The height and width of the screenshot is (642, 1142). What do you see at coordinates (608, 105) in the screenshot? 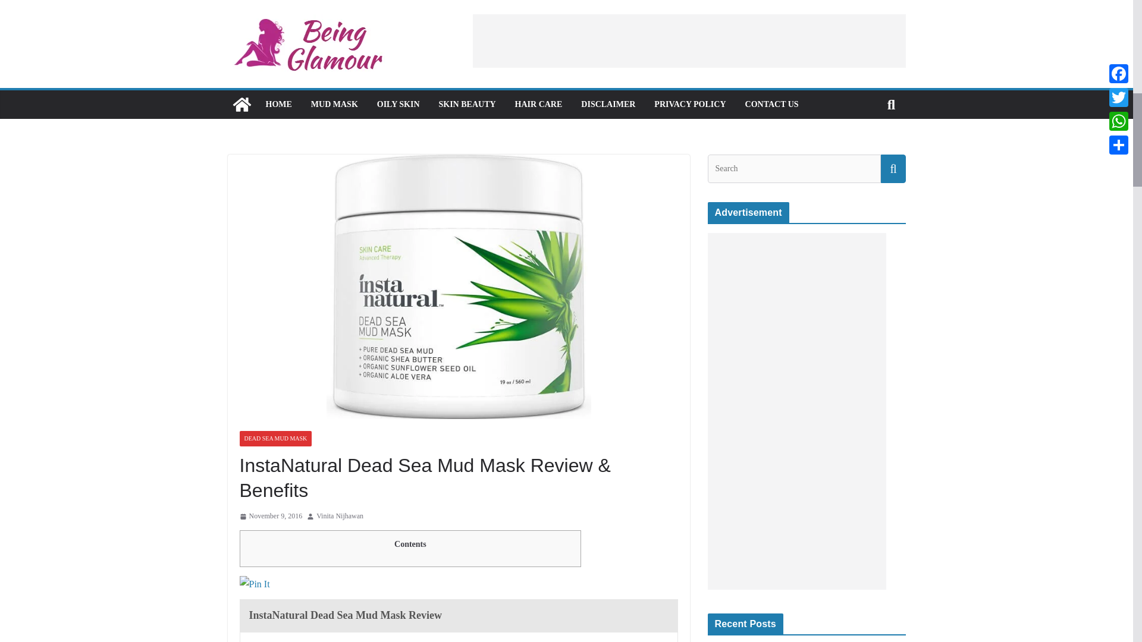
I see `DISCLAIMER` at bounding box center [608, 105].